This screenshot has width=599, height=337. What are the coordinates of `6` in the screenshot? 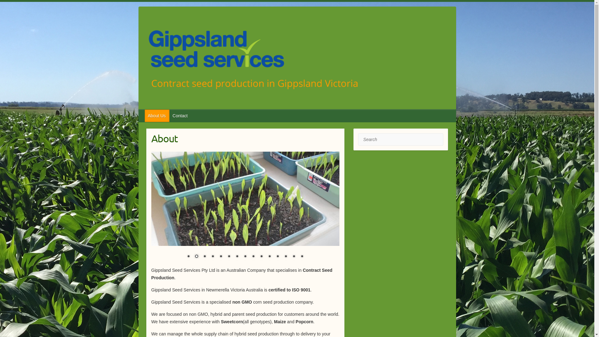 It's located at (229, 257).